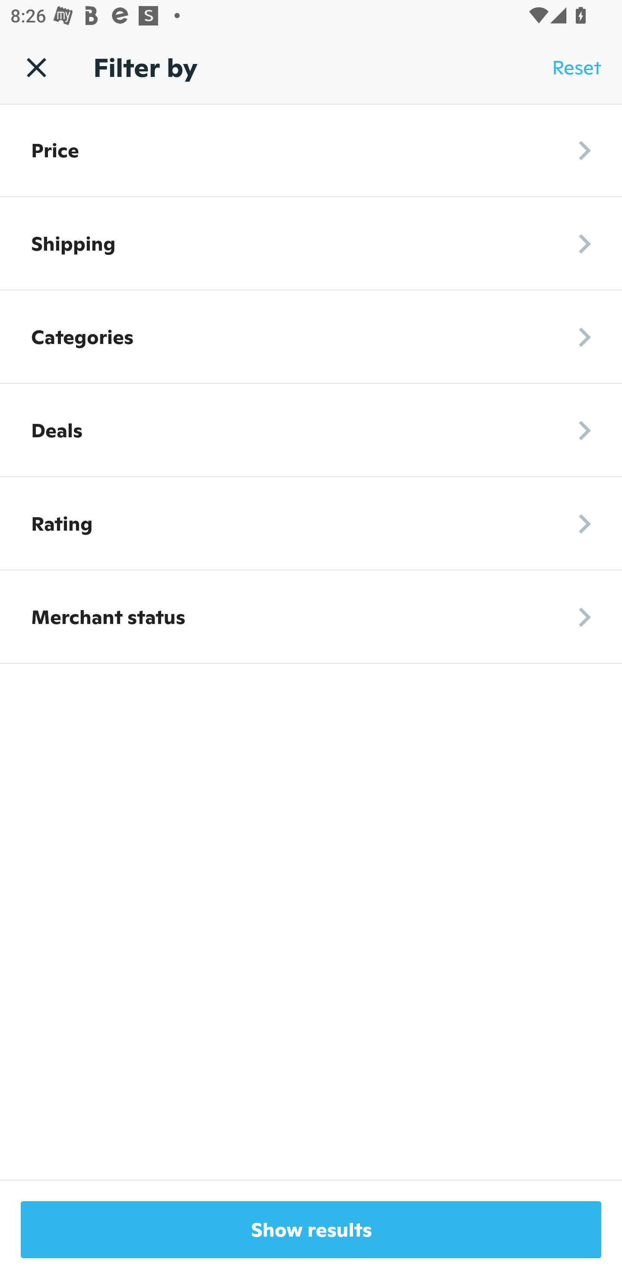 The width and height of the screenshot is (622, 1279). I want to click on Price, so click(311, 150).